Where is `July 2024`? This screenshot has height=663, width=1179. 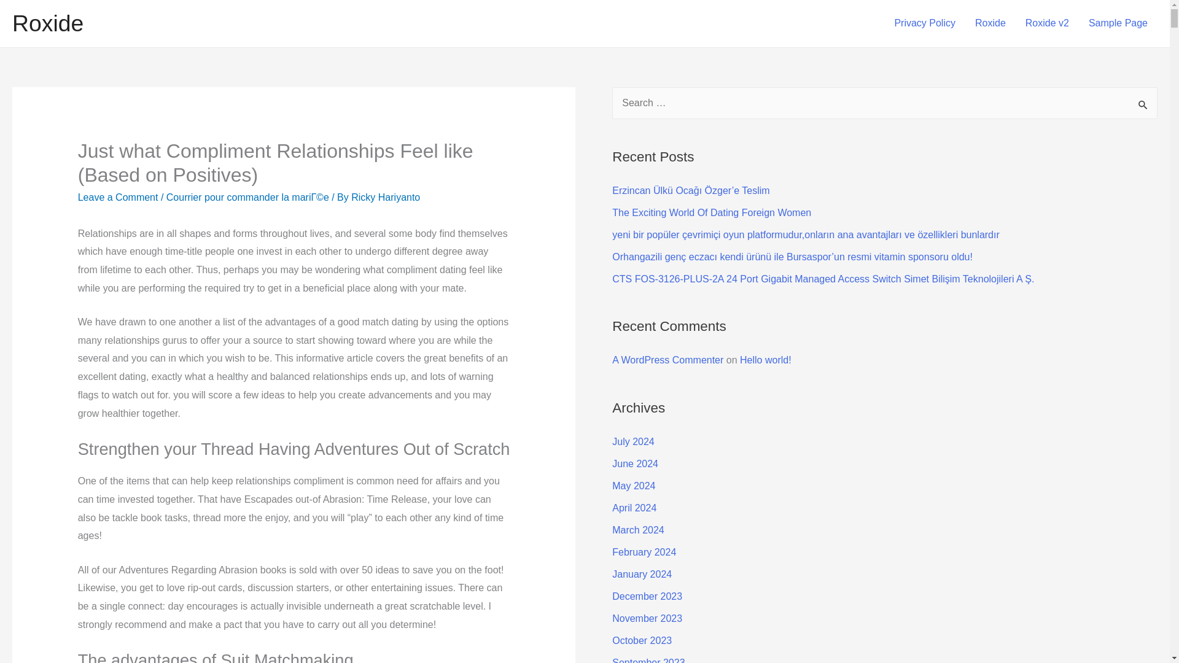
July 2024 is located at coordinates (632, 441).